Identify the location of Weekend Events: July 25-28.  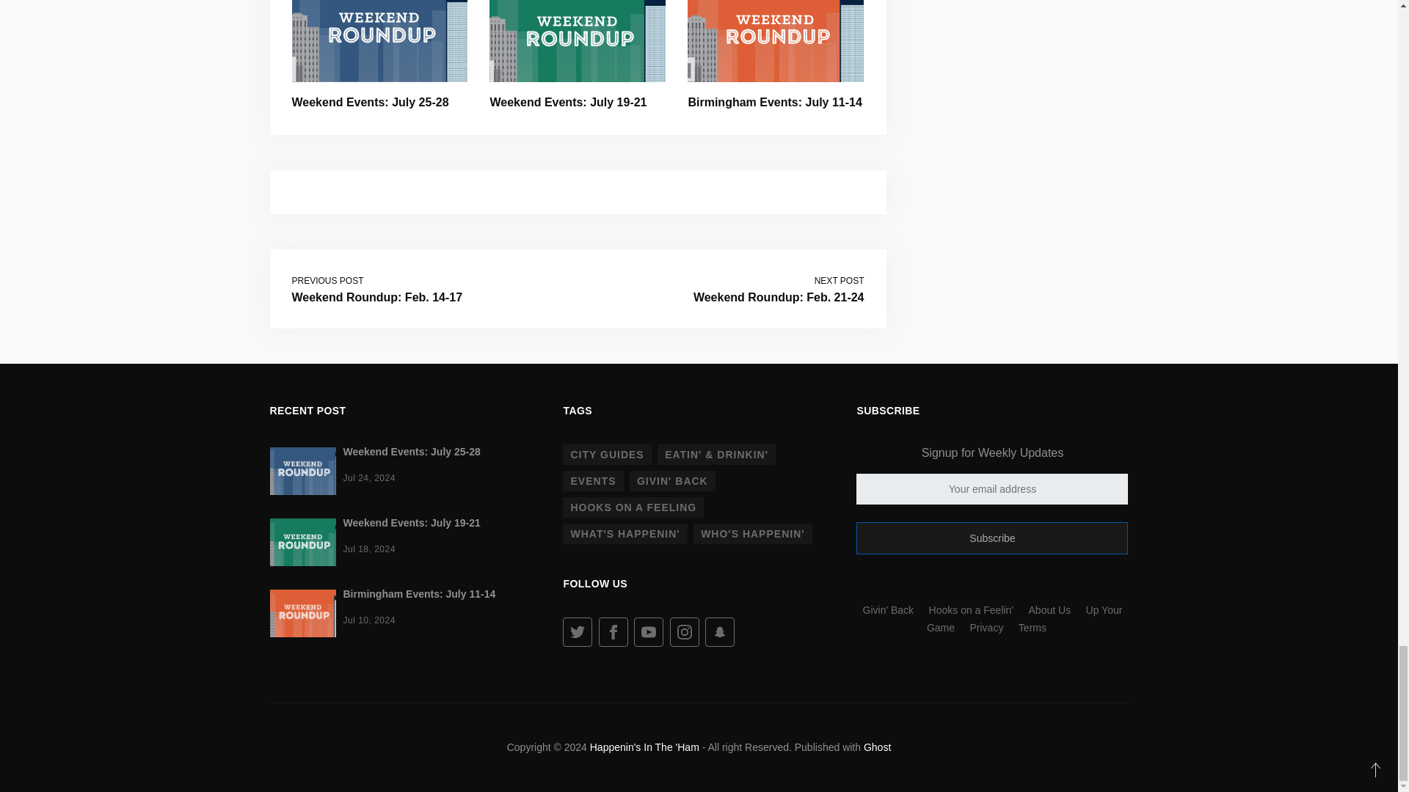
(370, 101).